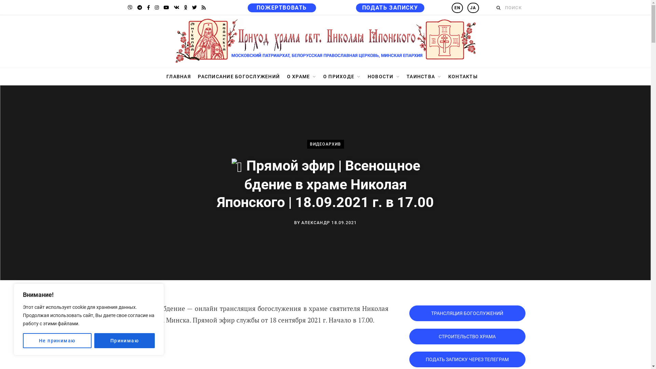 The width and height of the screenshot is (656, 369). I want to click on X (Twitter), so click(194, 8).